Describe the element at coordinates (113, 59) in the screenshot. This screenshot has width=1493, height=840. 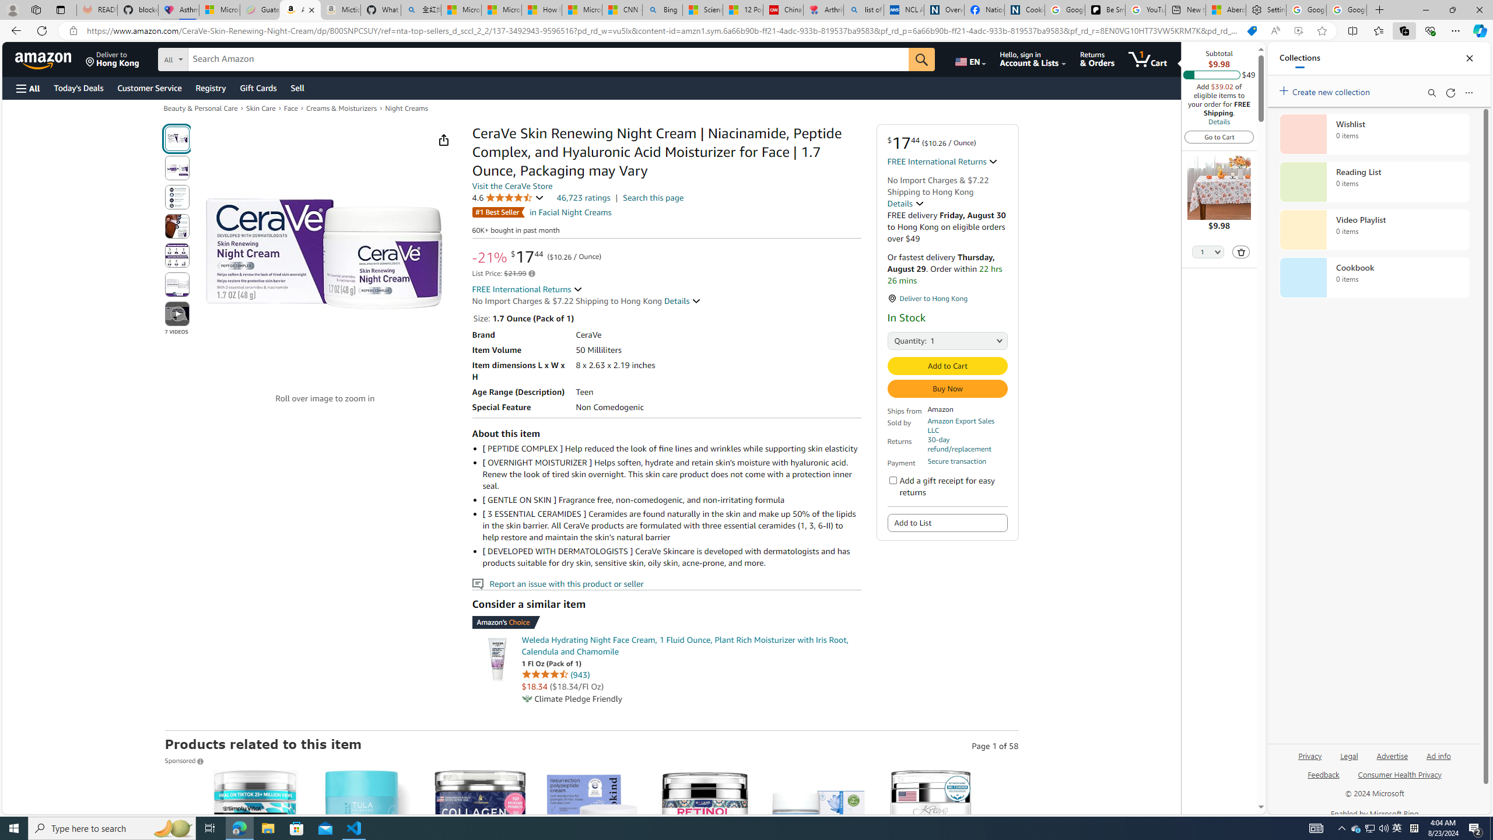
I see `Deliver to Hong Kong` at that location.